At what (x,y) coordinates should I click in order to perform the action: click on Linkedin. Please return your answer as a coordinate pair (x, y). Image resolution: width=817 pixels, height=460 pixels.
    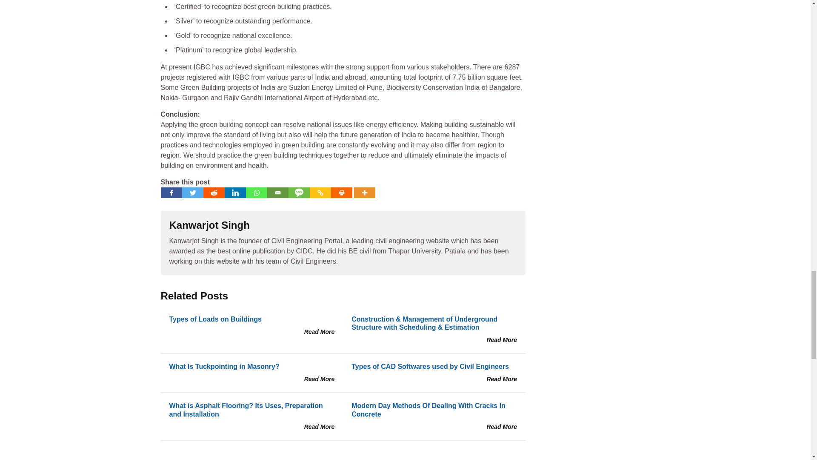
    Looking at the image, I should click on (235, 193).